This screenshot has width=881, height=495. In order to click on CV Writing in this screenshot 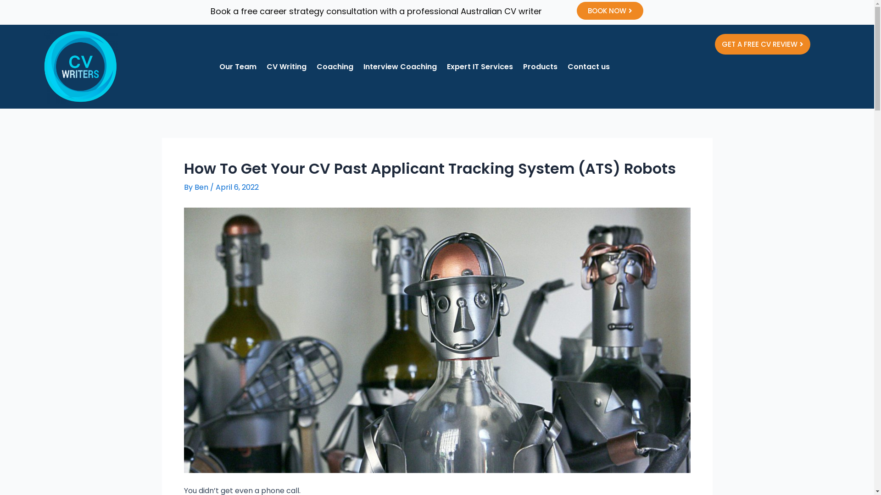, I will do `click(286, 67)`.